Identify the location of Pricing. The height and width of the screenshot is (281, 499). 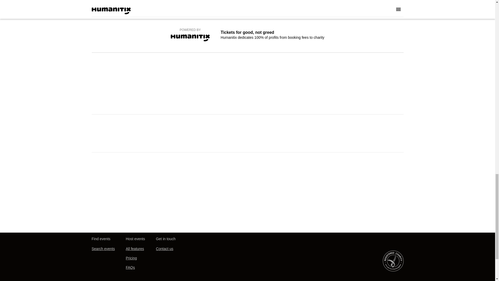
(131, 258).